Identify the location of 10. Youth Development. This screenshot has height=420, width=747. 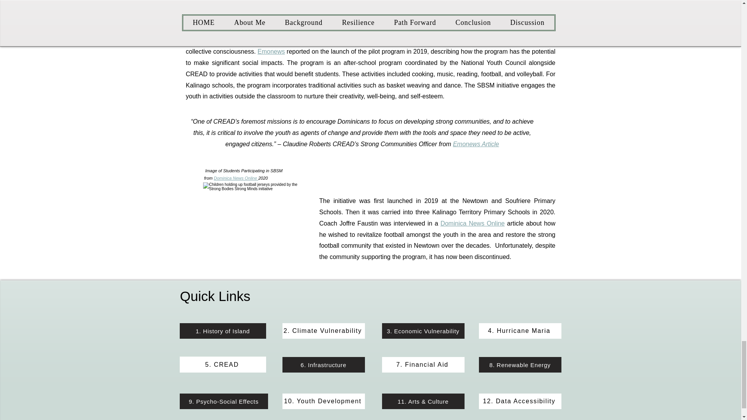
(324, 401).